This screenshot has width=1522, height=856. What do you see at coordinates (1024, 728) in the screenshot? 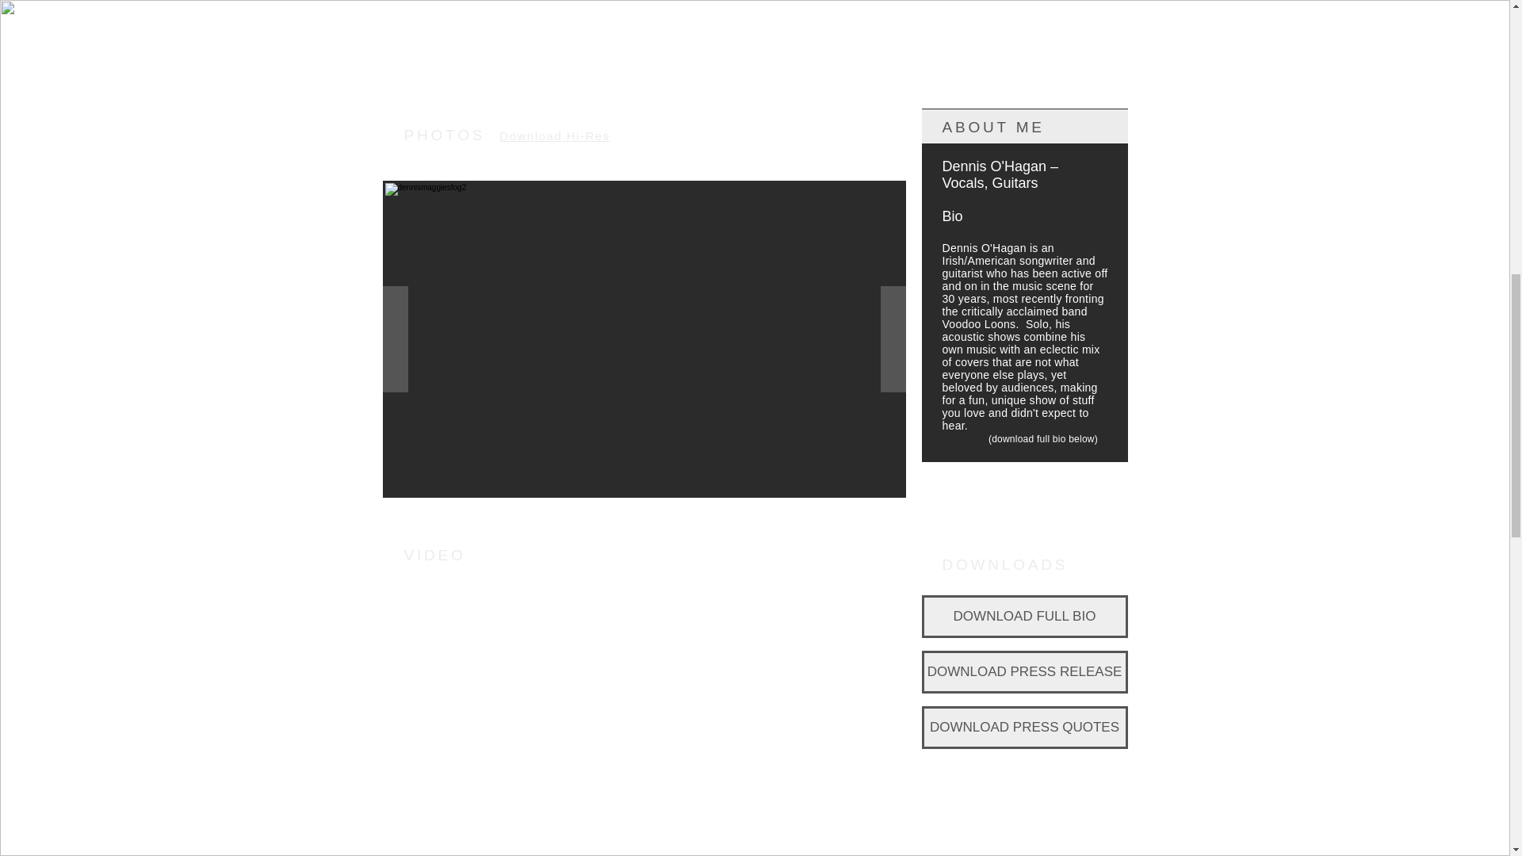
I see `DOWNLOAD PRESS QUOTES` at bounding box center [1024, 728].